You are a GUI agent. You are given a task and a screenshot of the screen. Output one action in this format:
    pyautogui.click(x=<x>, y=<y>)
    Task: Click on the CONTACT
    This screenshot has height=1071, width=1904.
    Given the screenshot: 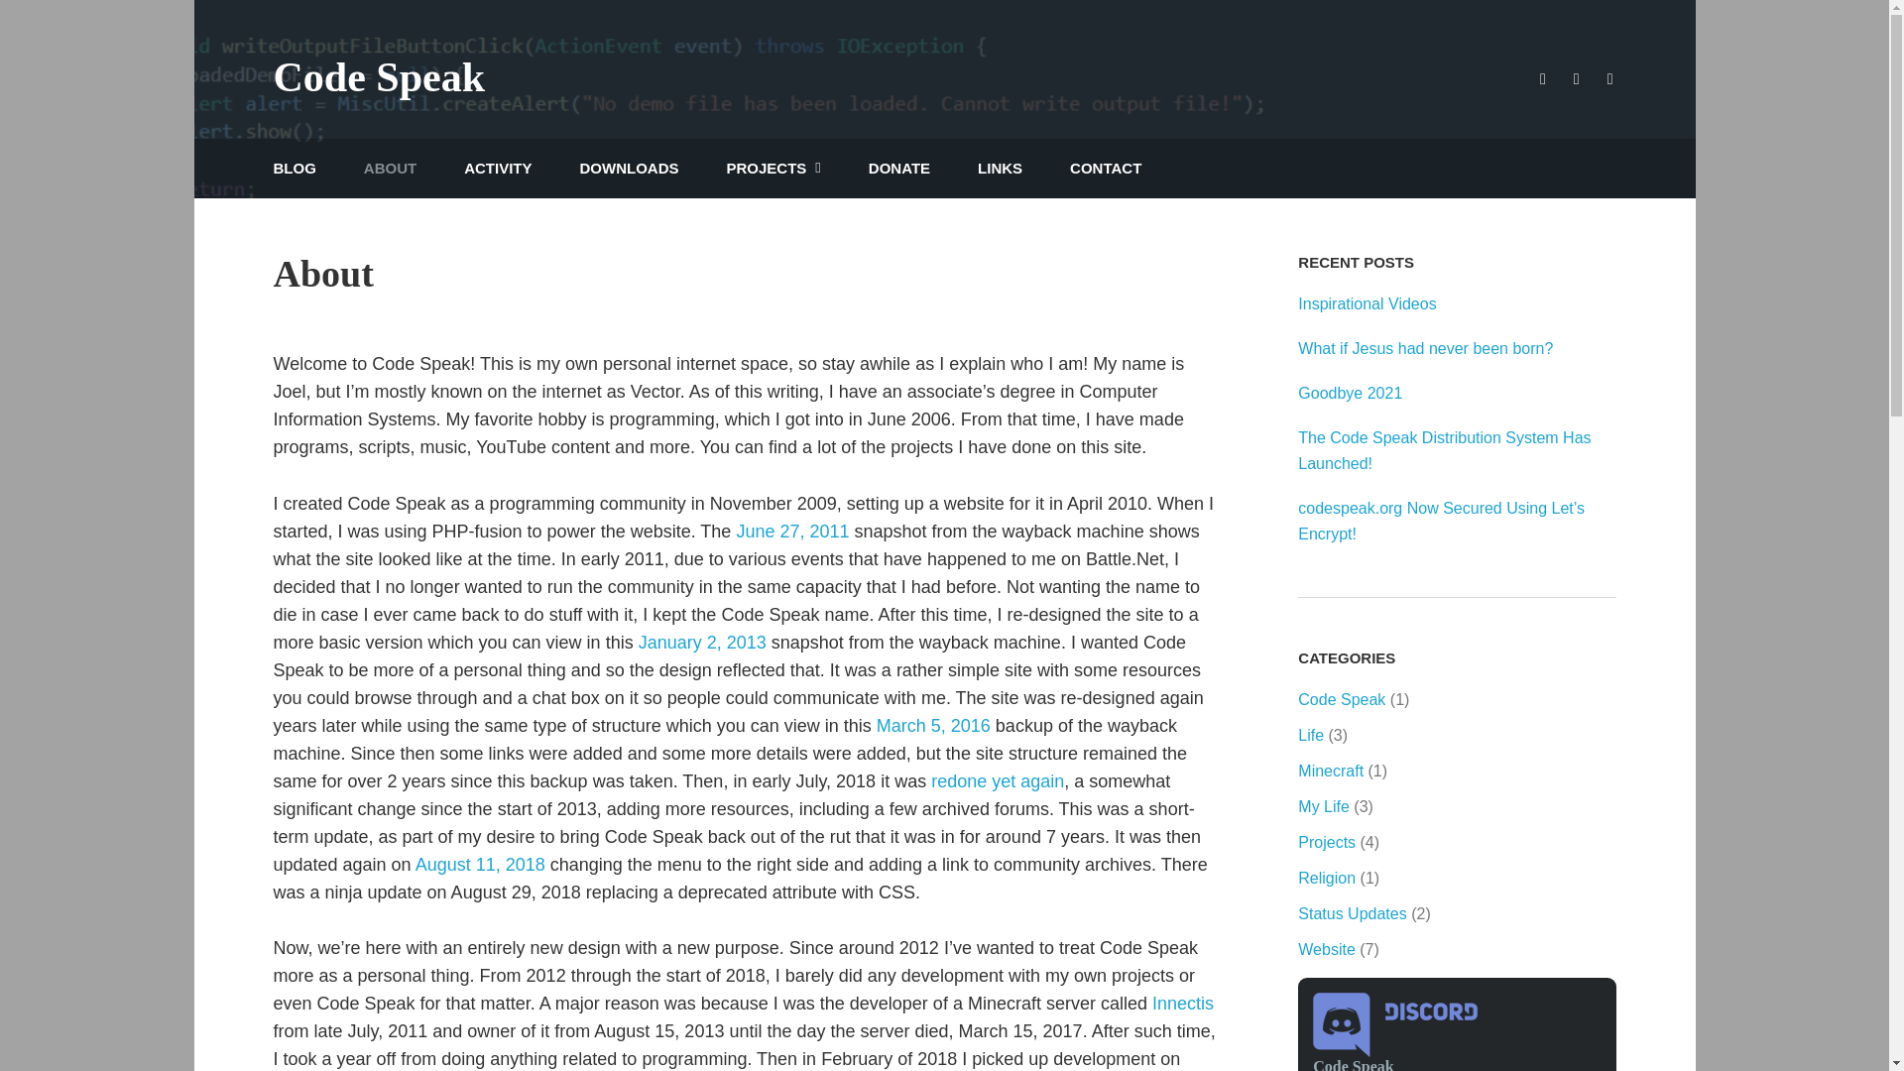 What is the action you would take?
    pyautogui.click(x=1105, y=169)
    